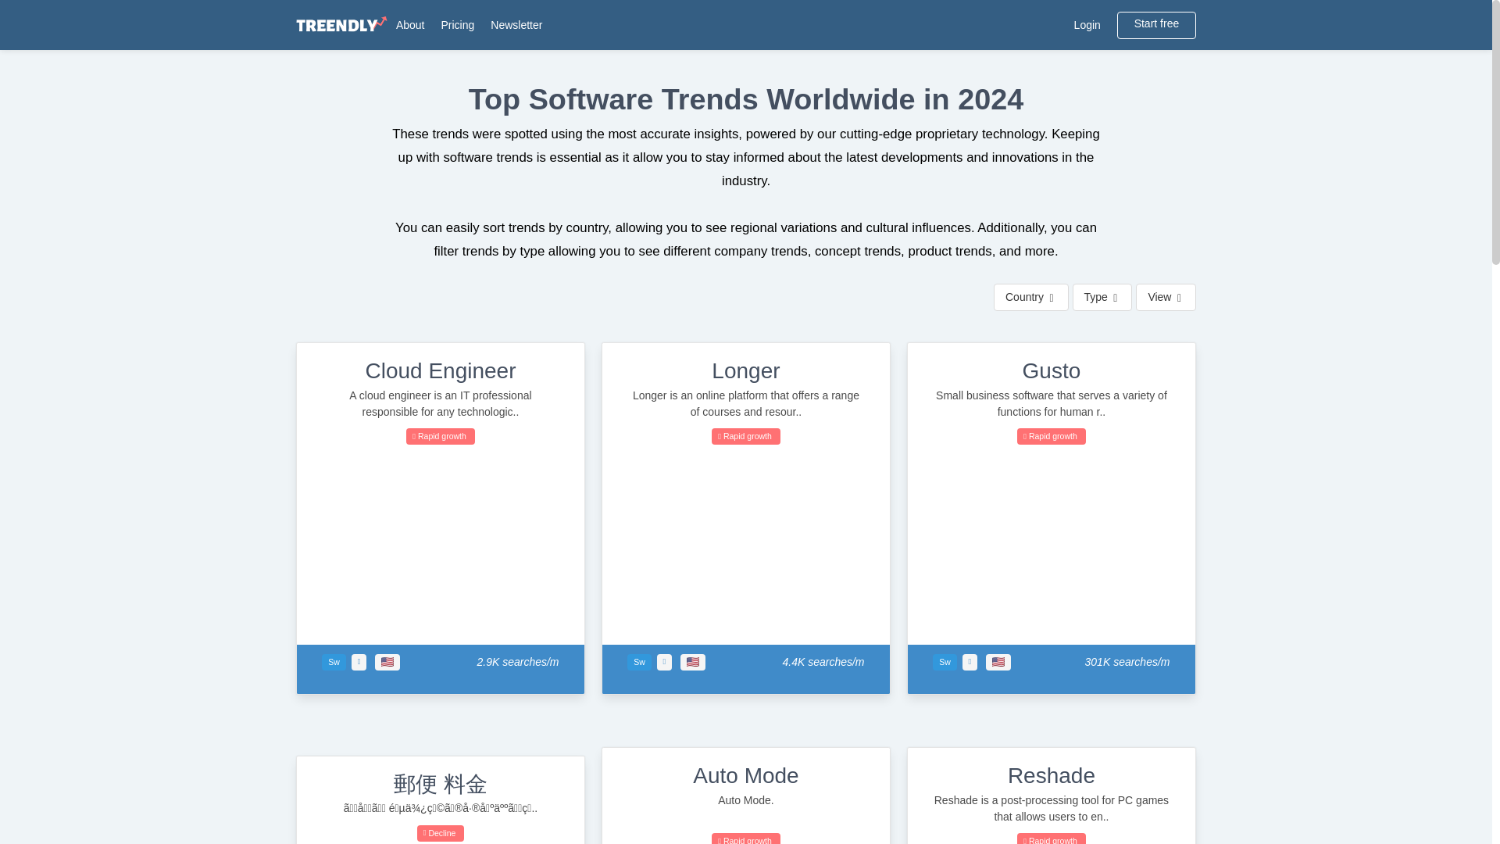 This screenshot has width=1500, height=844. I want to click on Pricing, so click(458, 25).